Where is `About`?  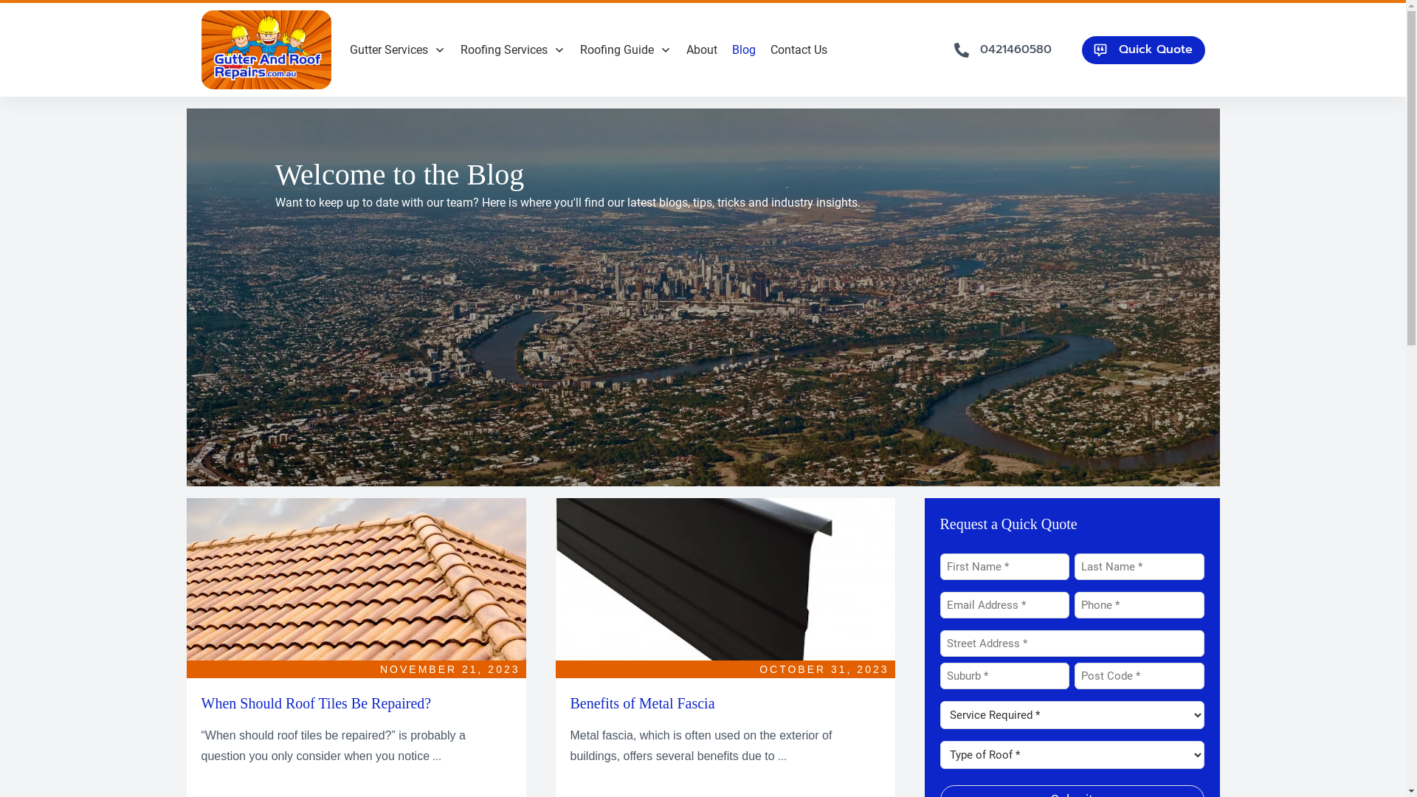
About is located at coordinates (702, 50).